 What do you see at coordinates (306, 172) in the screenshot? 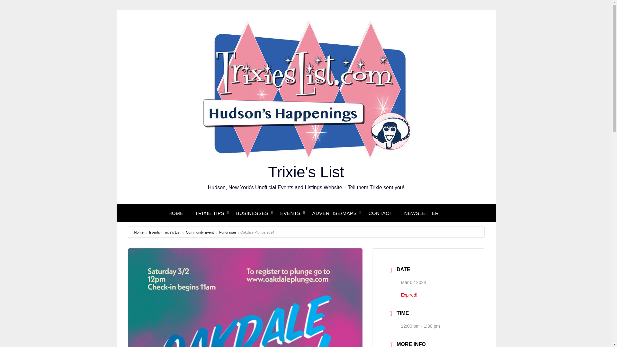
I see `Trixie's List` at bounding box center [306, 172].